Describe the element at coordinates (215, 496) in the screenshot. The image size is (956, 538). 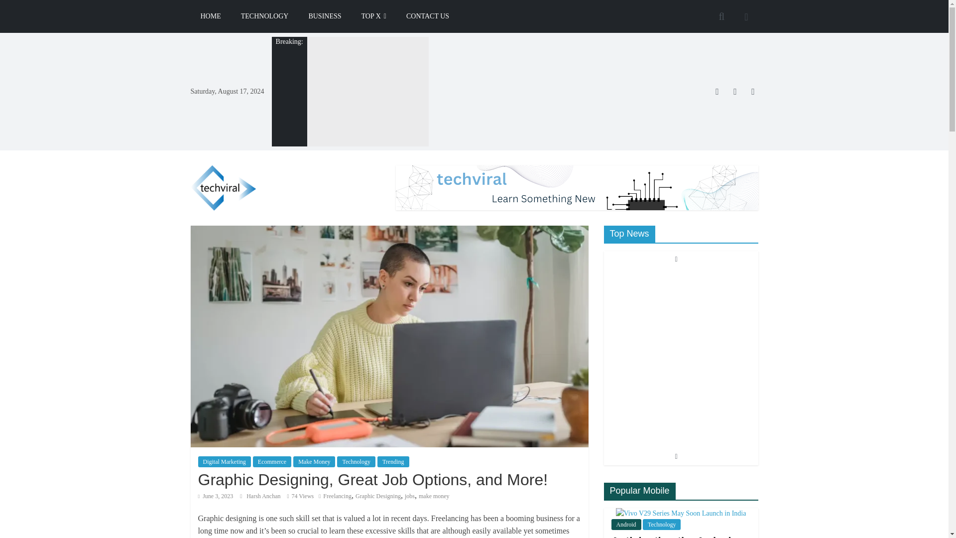
I see `June 3, 2023` at that location.